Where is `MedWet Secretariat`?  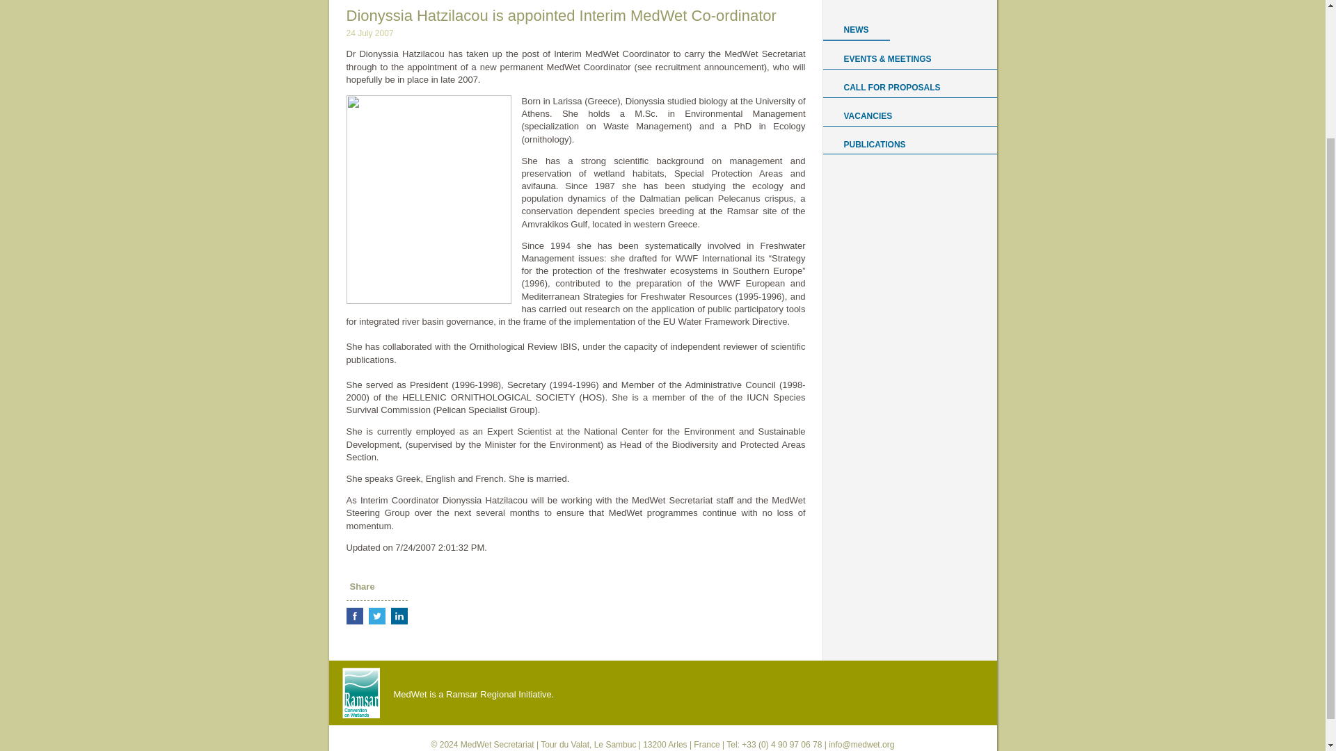
MedWet Secretariat is located at coordinates (498, 744).